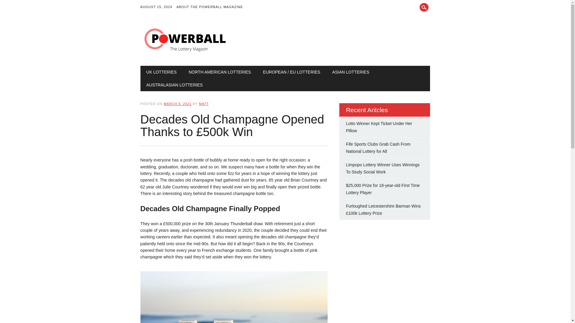  I want to click on ASIAN LOTTERIES, so click(350, 72).